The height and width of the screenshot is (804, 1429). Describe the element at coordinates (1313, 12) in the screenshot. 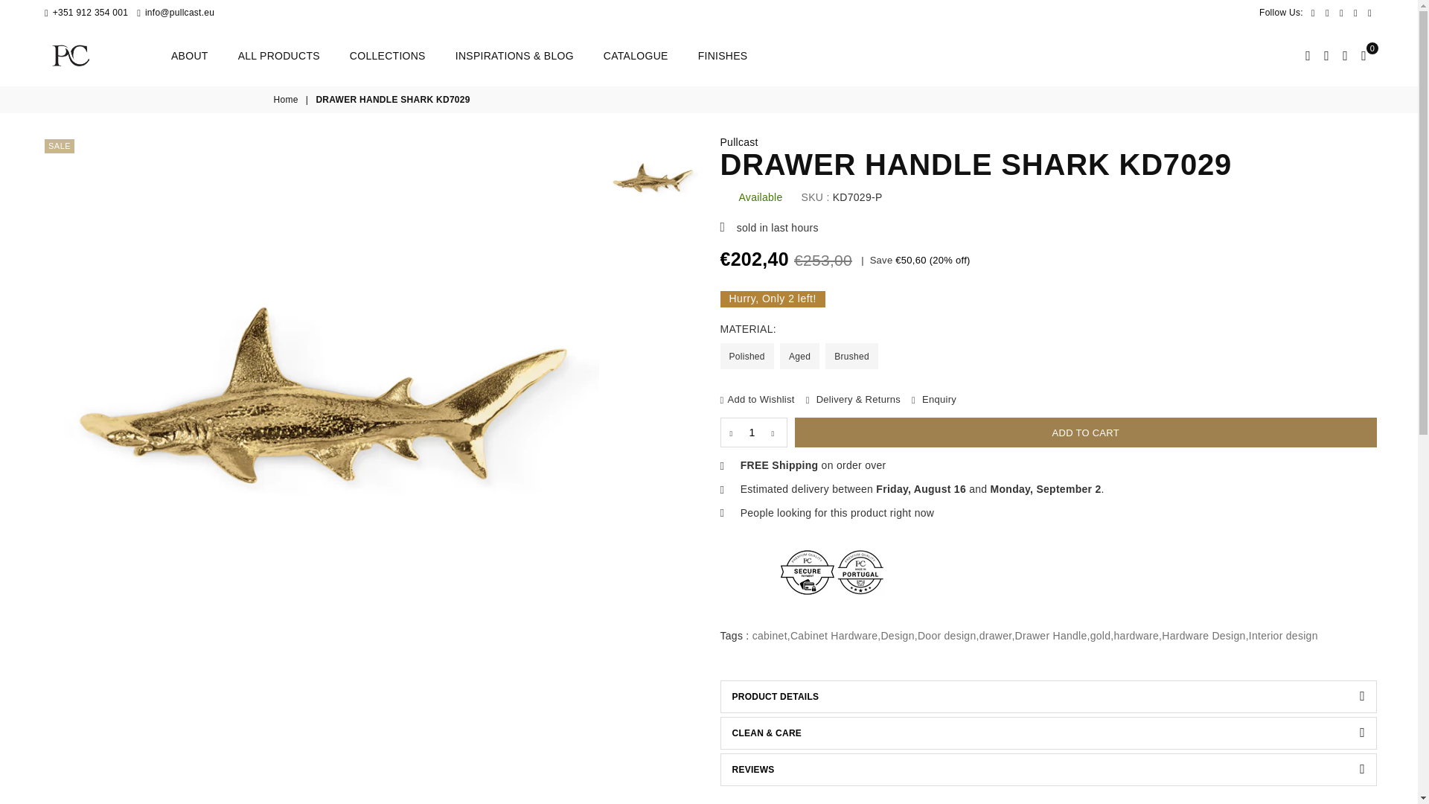

I see `PullCast Shop on Facebook` at that location.